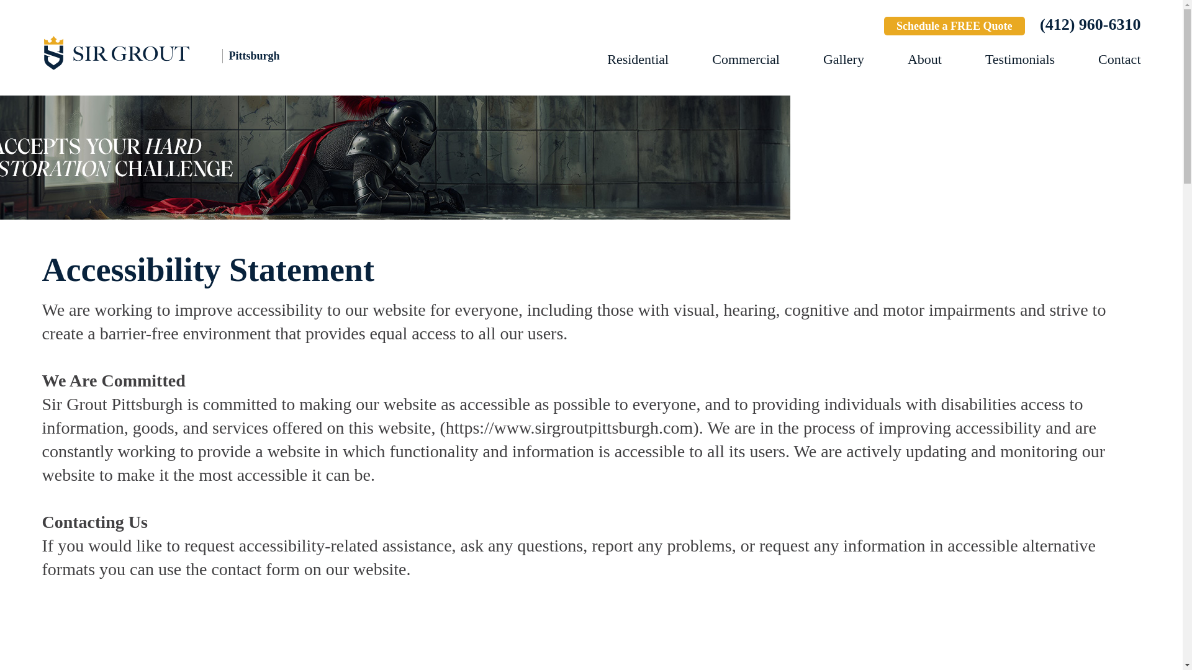 The height and width of the screenshot is (670, 1192). Describe the element at coordinates (638, 60) in the screenshot. I see `Residential Services` at that location.